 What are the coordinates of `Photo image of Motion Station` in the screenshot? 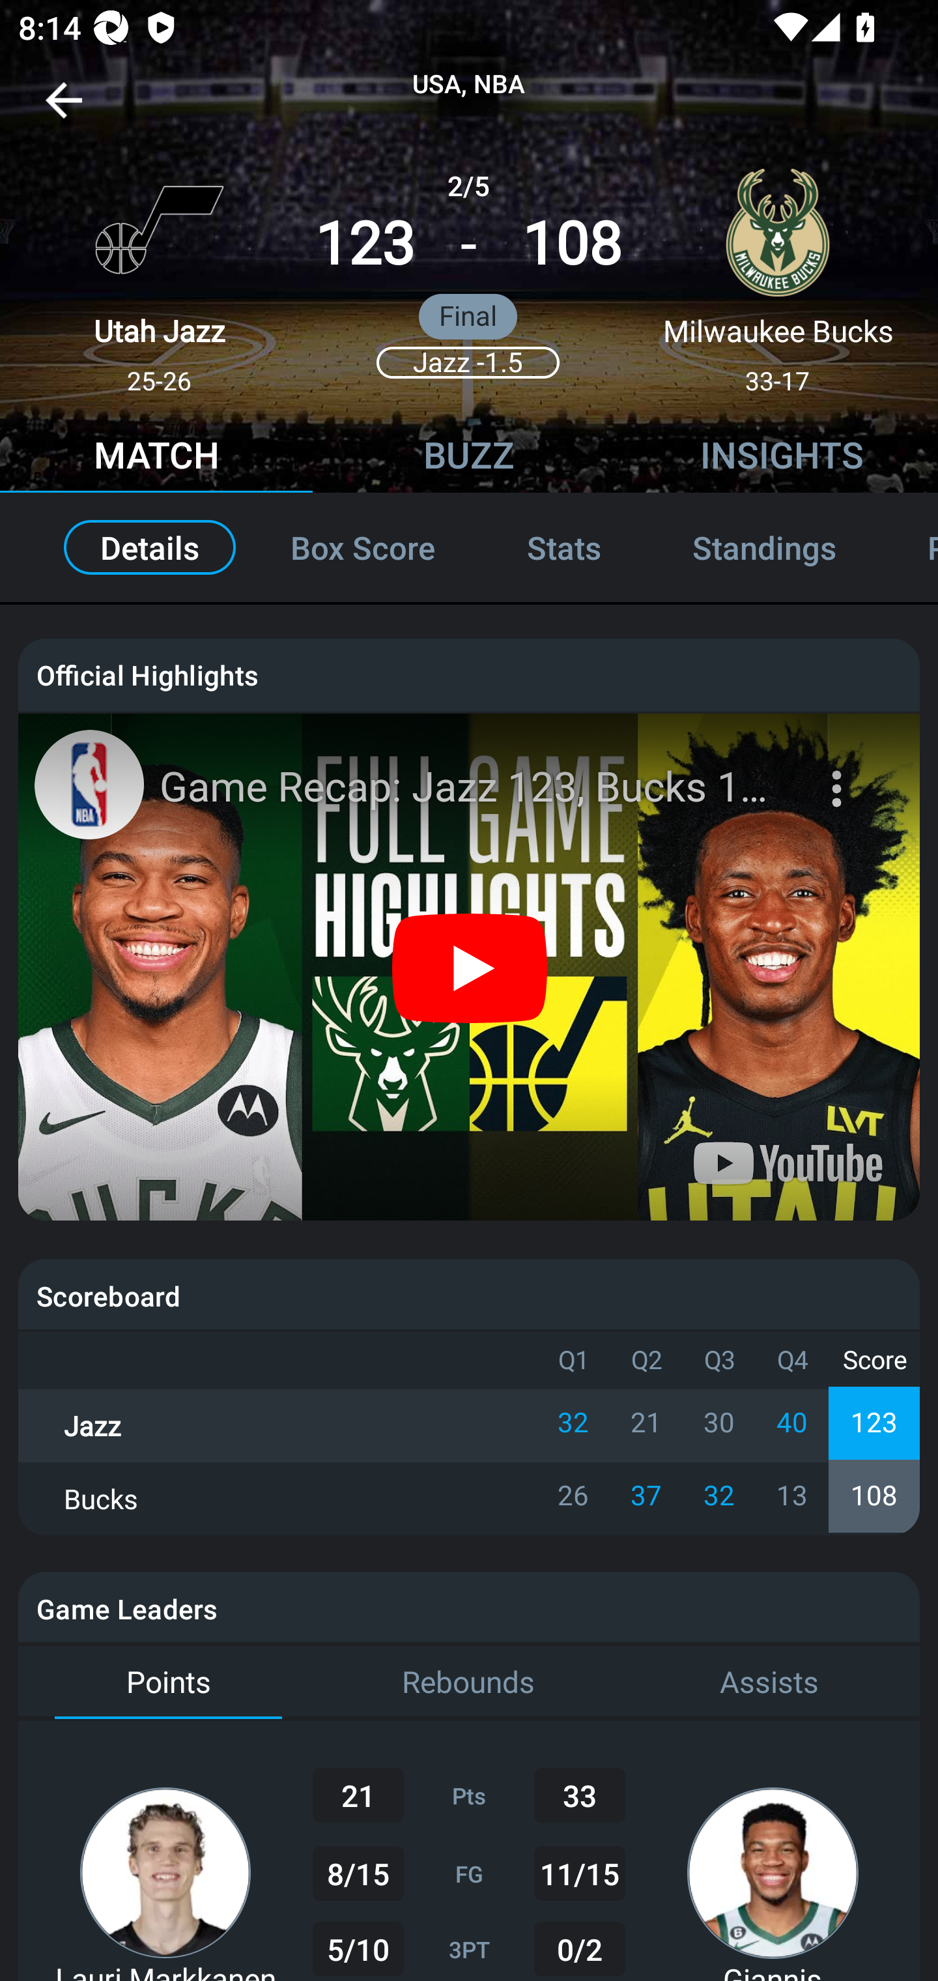 It's located at (89, 785).